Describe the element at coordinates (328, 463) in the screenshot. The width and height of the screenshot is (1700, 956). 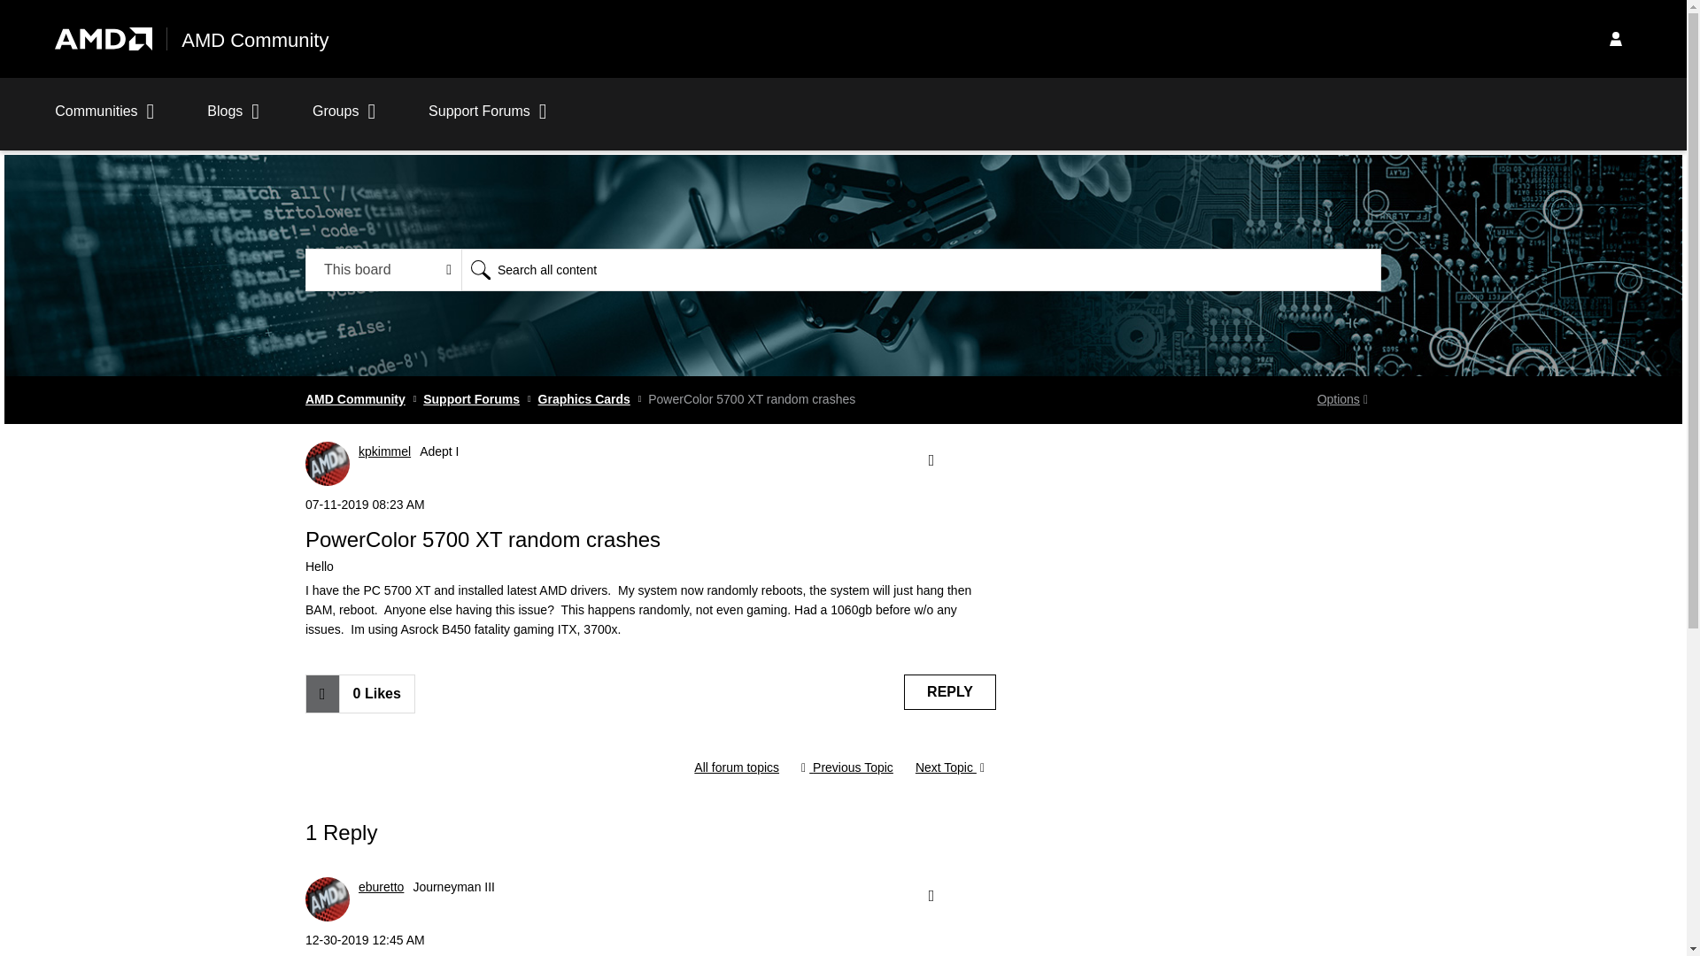
I see `kpkimmel` at that location.